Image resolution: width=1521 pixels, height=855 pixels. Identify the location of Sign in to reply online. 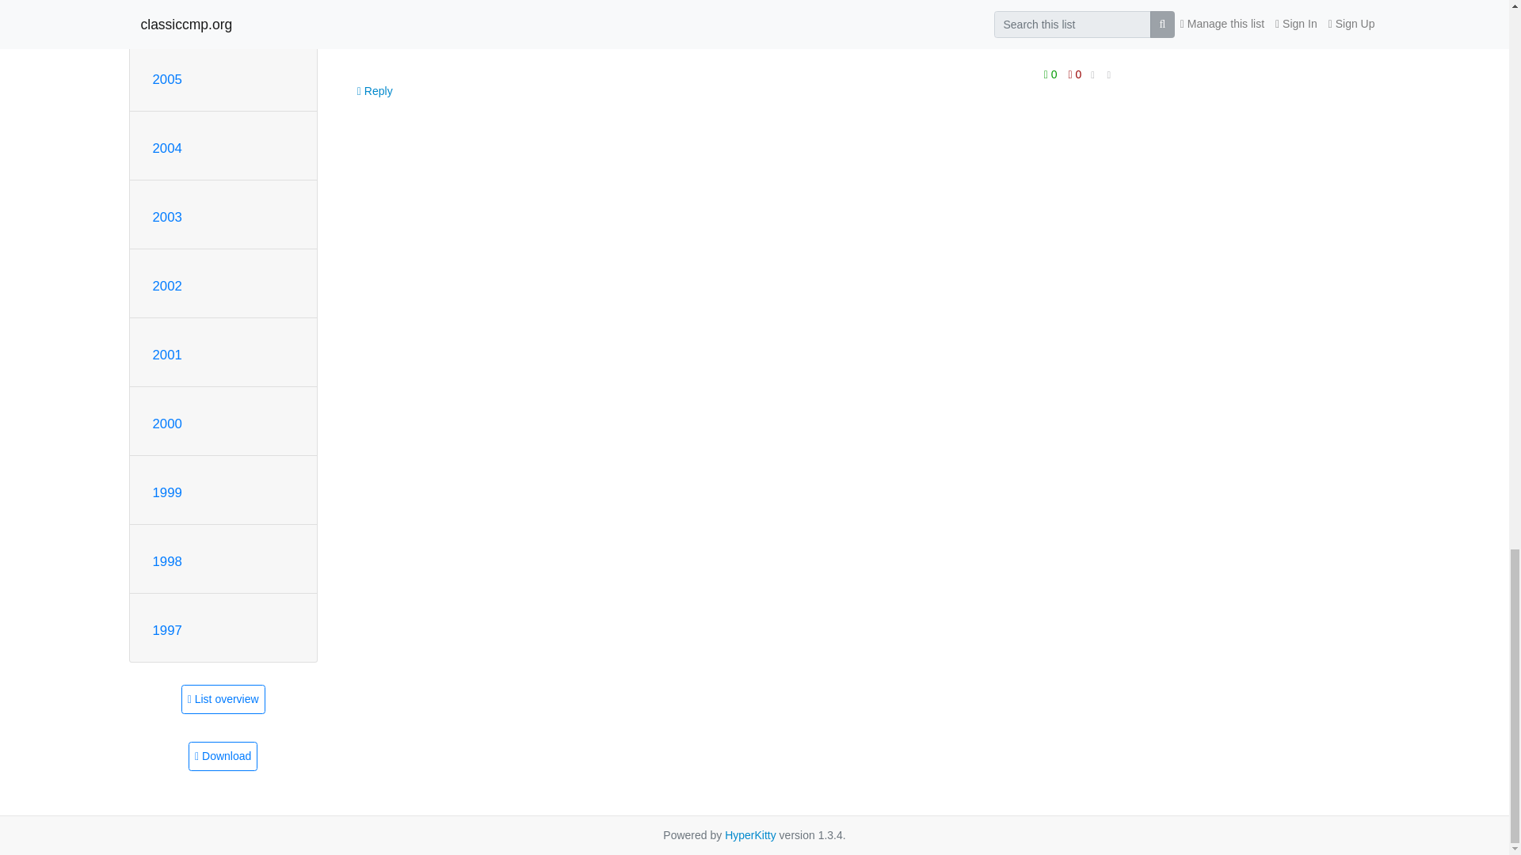
(375, 90).